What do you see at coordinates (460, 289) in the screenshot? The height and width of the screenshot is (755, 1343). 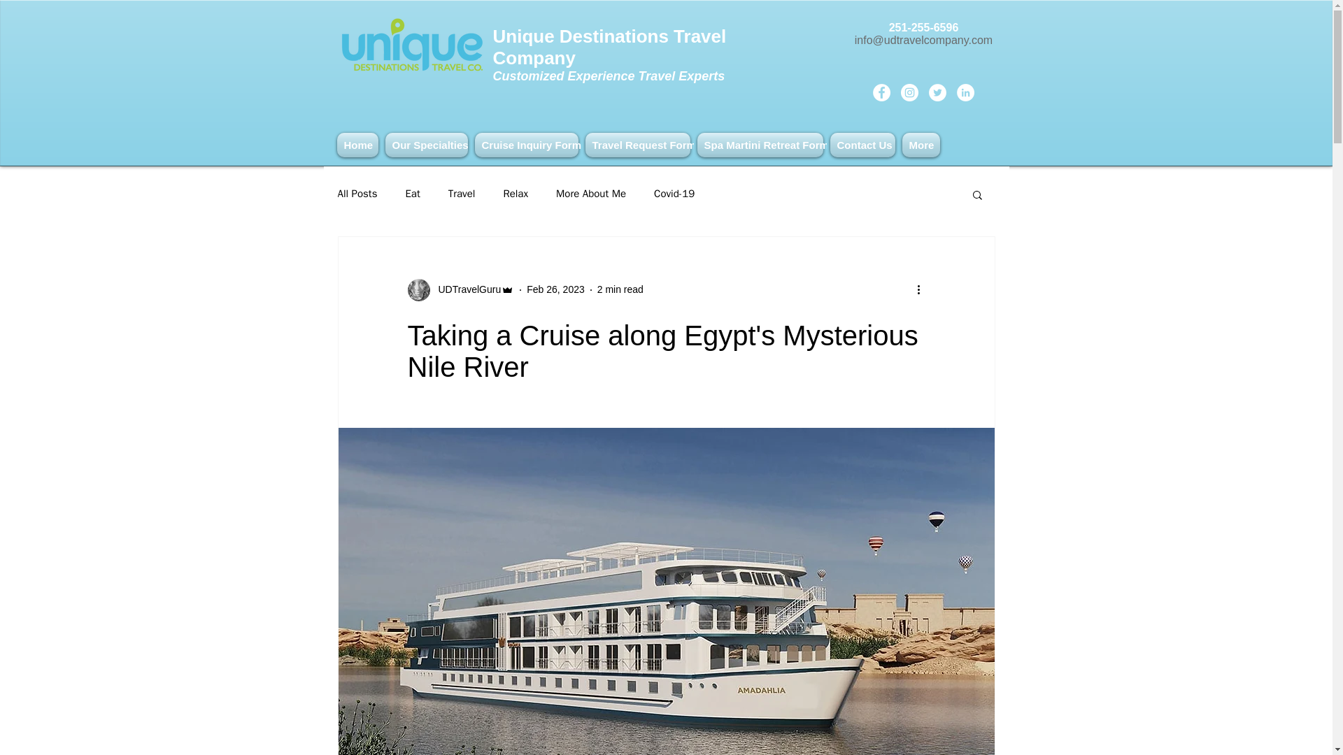 I see `UDTravelGuru` at bounding box center [460, 289].